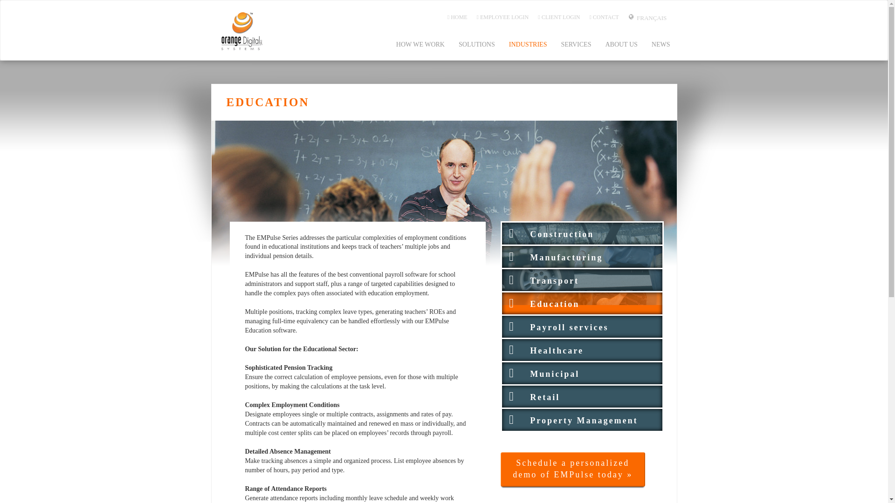 The height and width of the screenshot is (503, 895). What do you see at coordinates (661, 45) in the screenshot?
I see `NEWS` at bounding box center [661, 45].